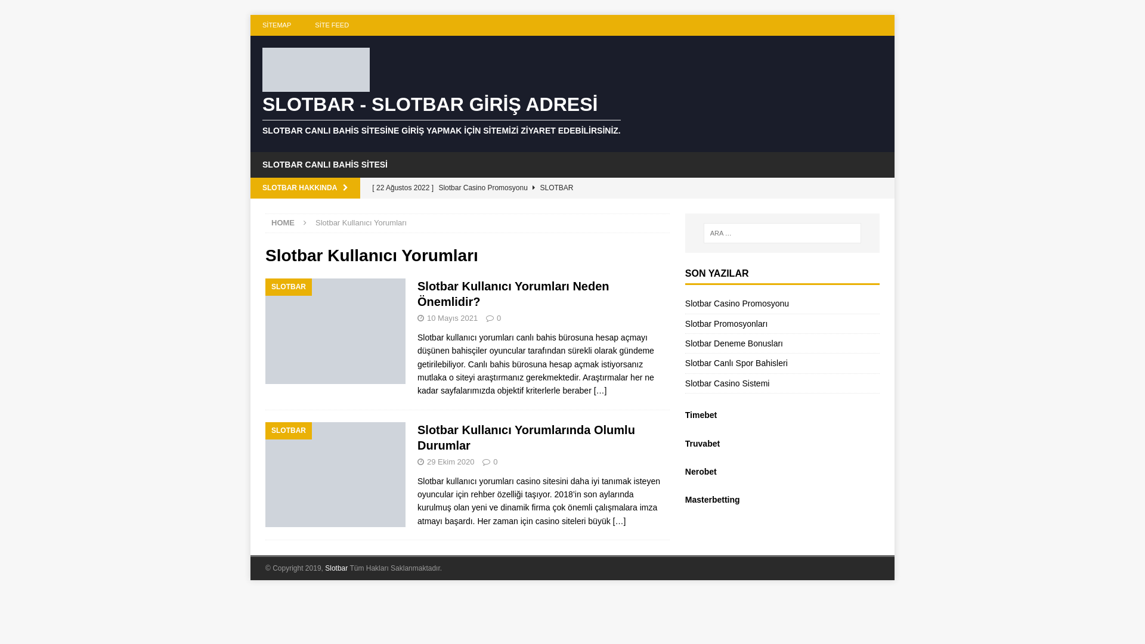 The height and width of the screenshot is (644, 1145). I want to click on HOME, so click(283, 223).